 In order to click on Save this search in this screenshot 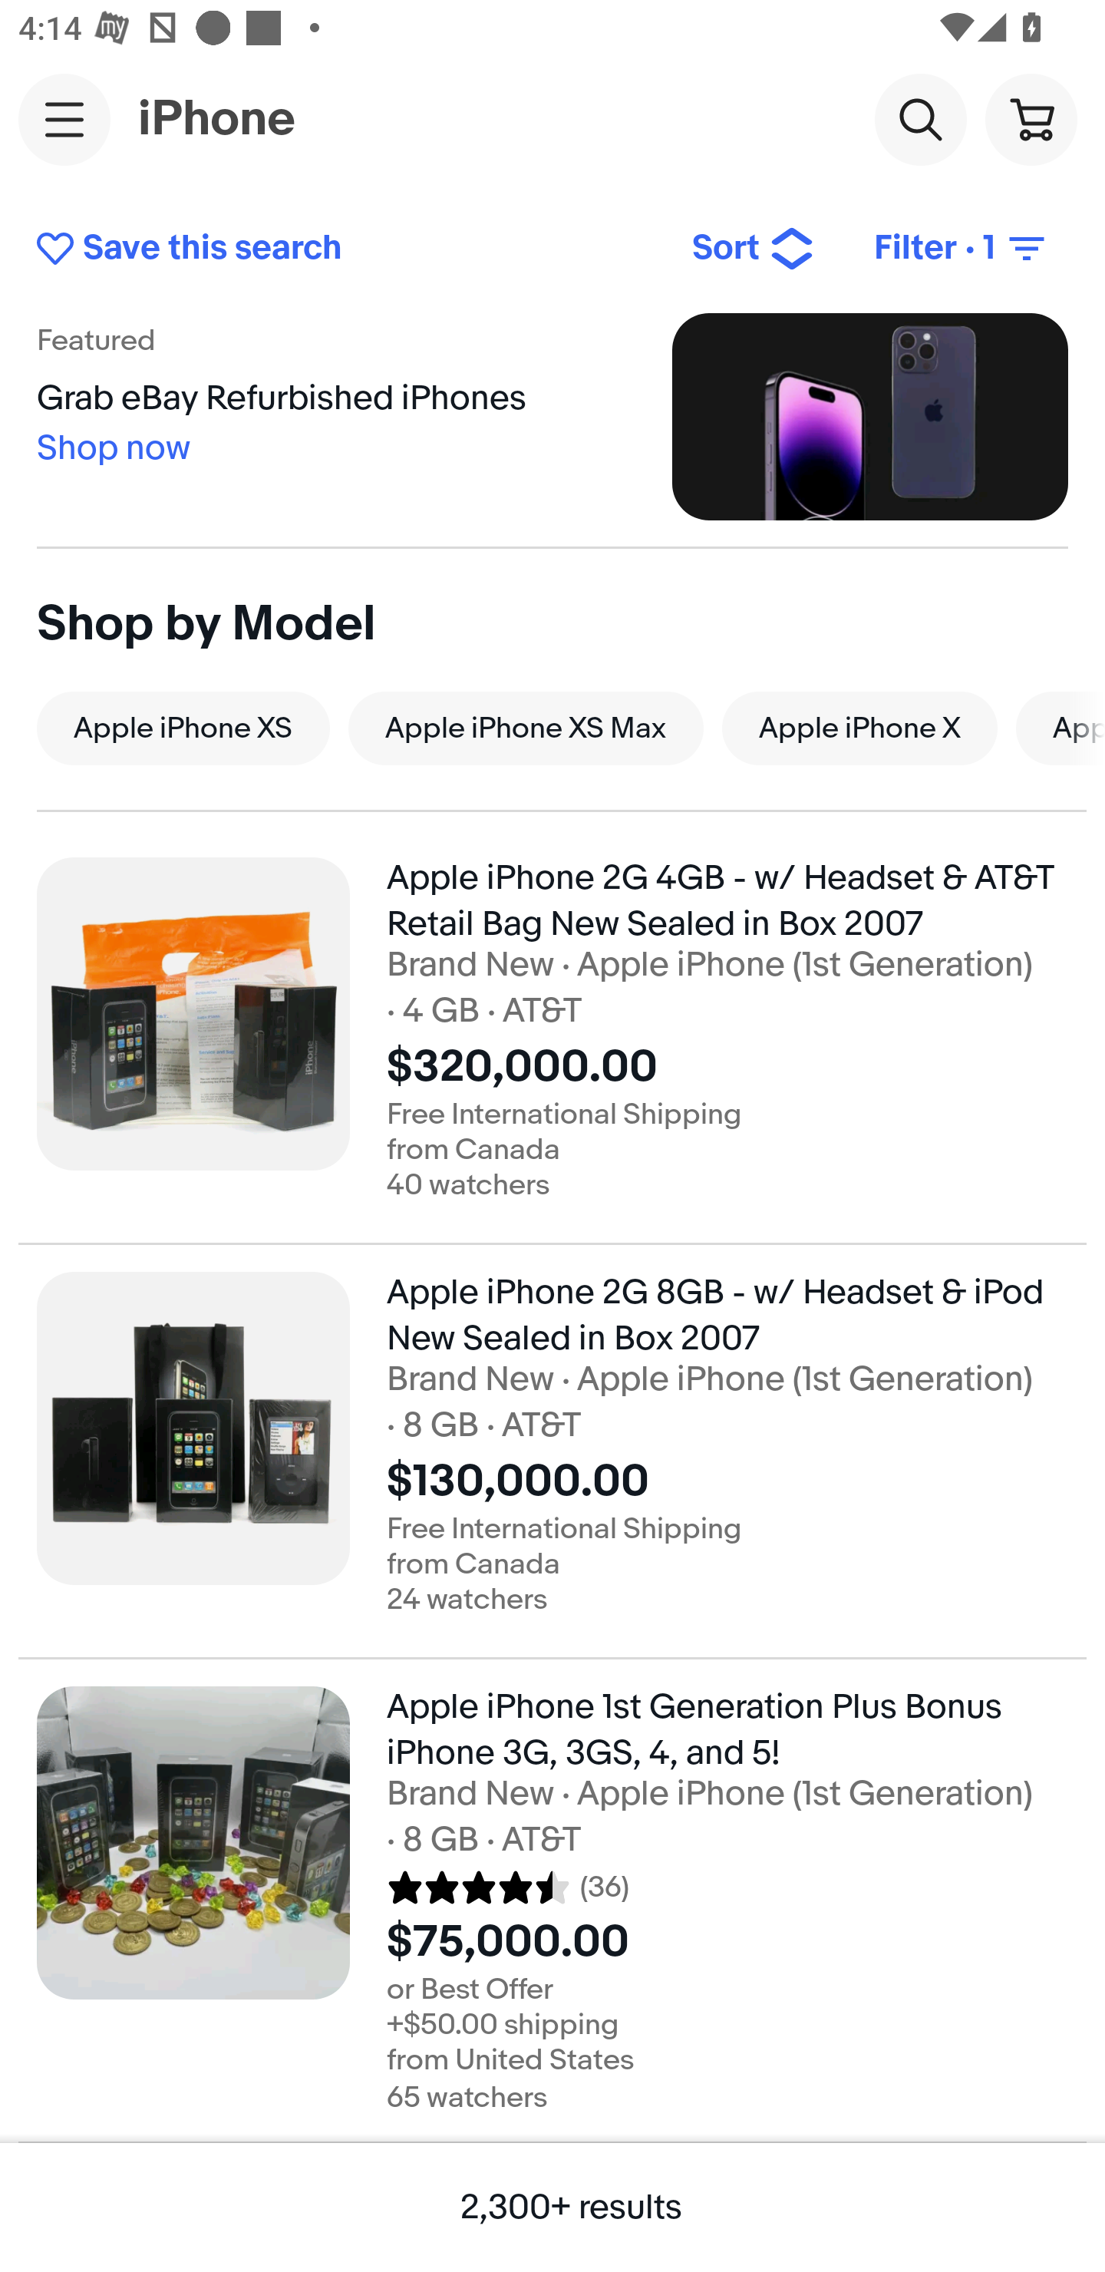, I will do `click(344, 249)`.